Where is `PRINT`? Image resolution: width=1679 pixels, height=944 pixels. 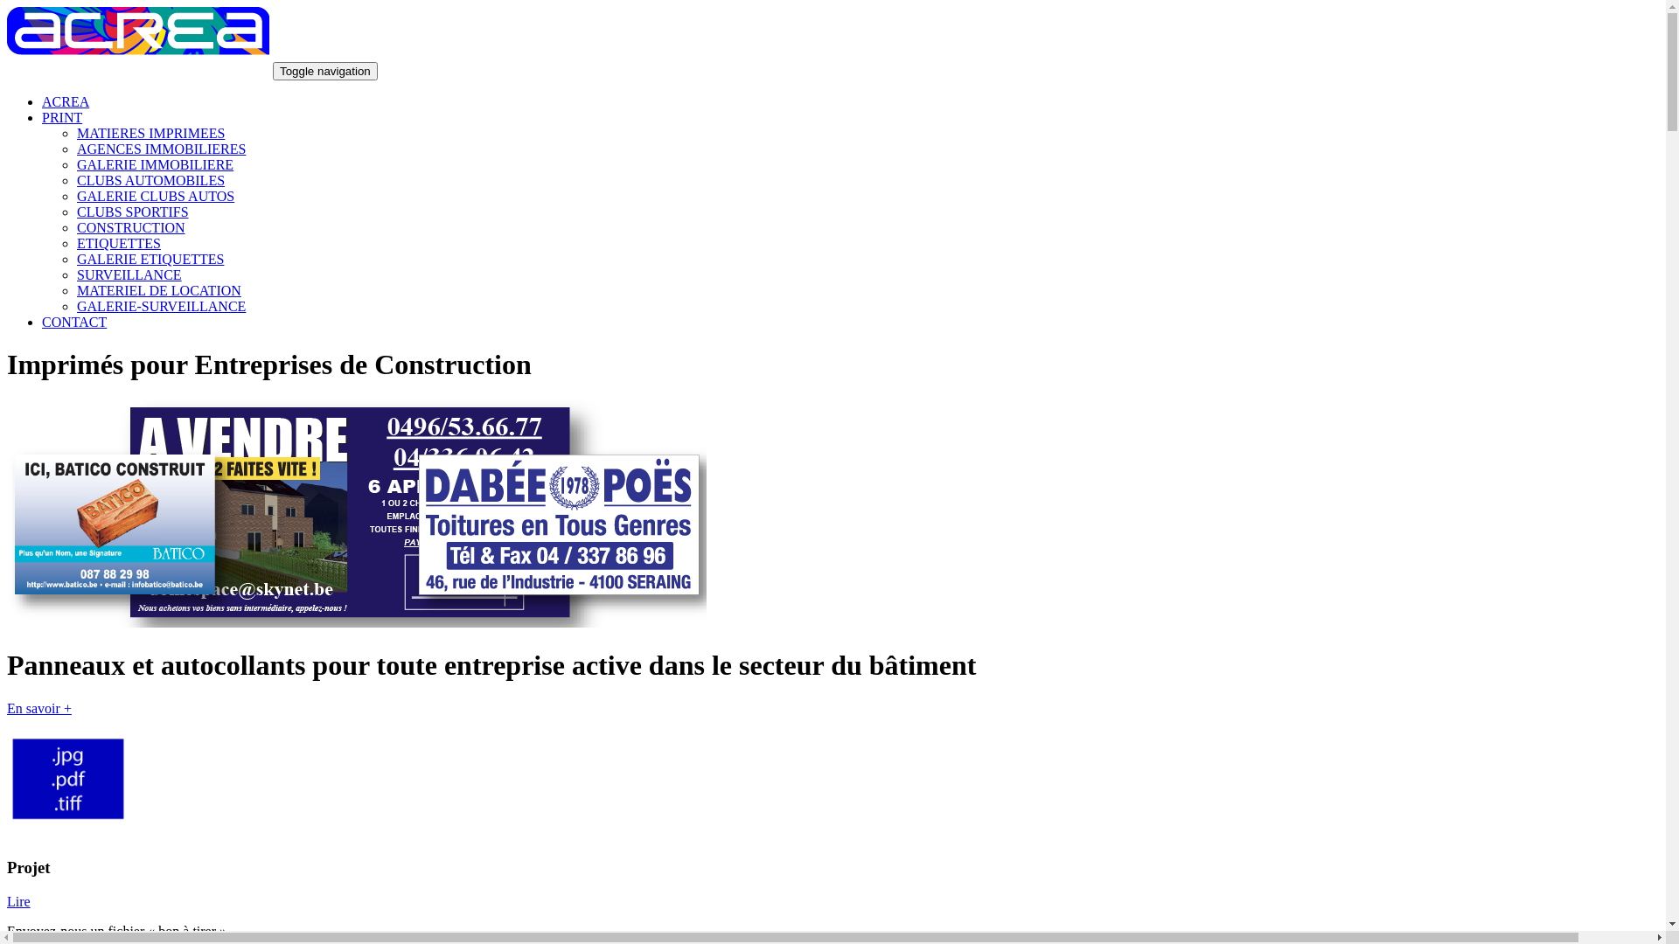 PRINT is located at coordinates (62, 117).